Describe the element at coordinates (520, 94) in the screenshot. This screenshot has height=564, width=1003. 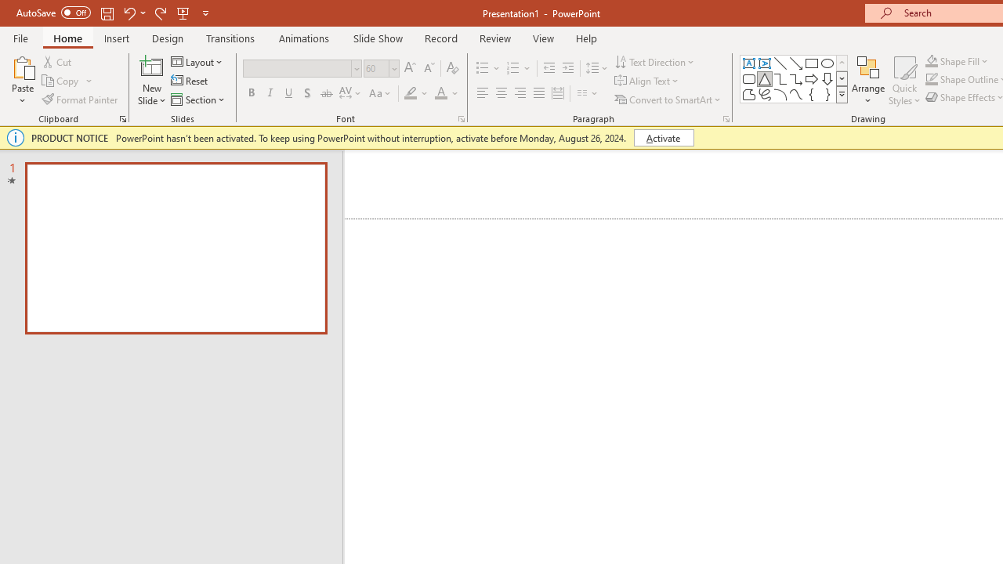
I see `Align Right` at that location.